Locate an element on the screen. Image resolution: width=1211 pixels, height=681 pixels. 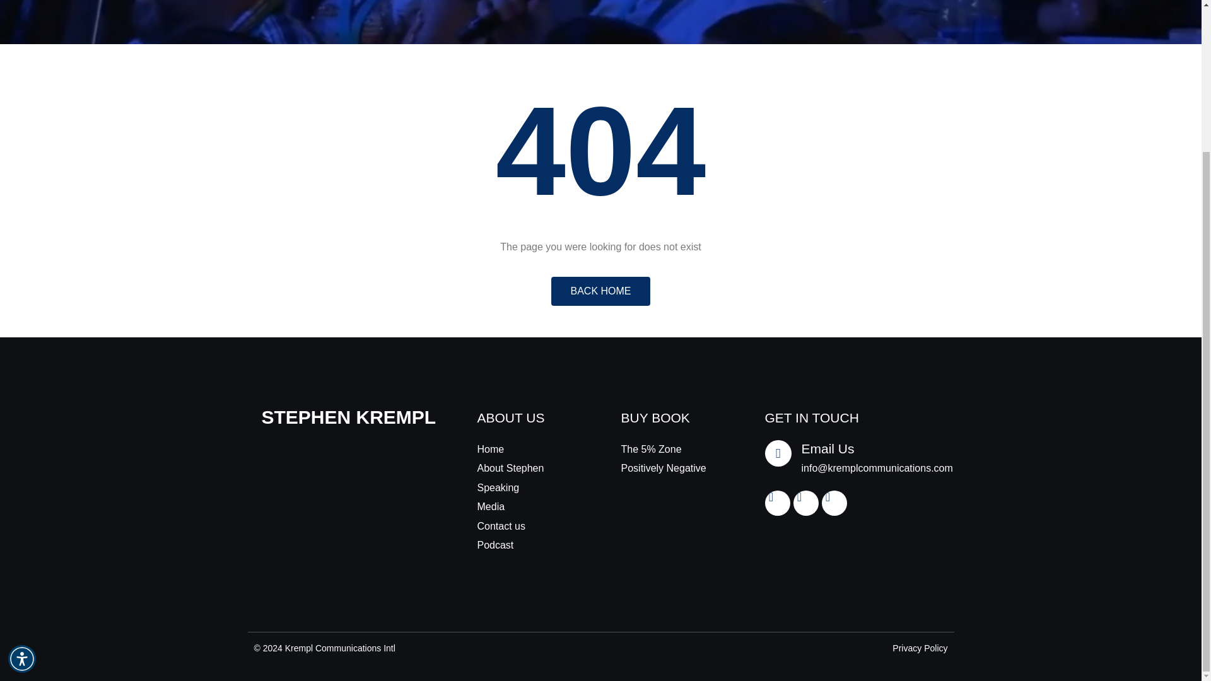
Positively Negative is located at coordinates (672, 468).